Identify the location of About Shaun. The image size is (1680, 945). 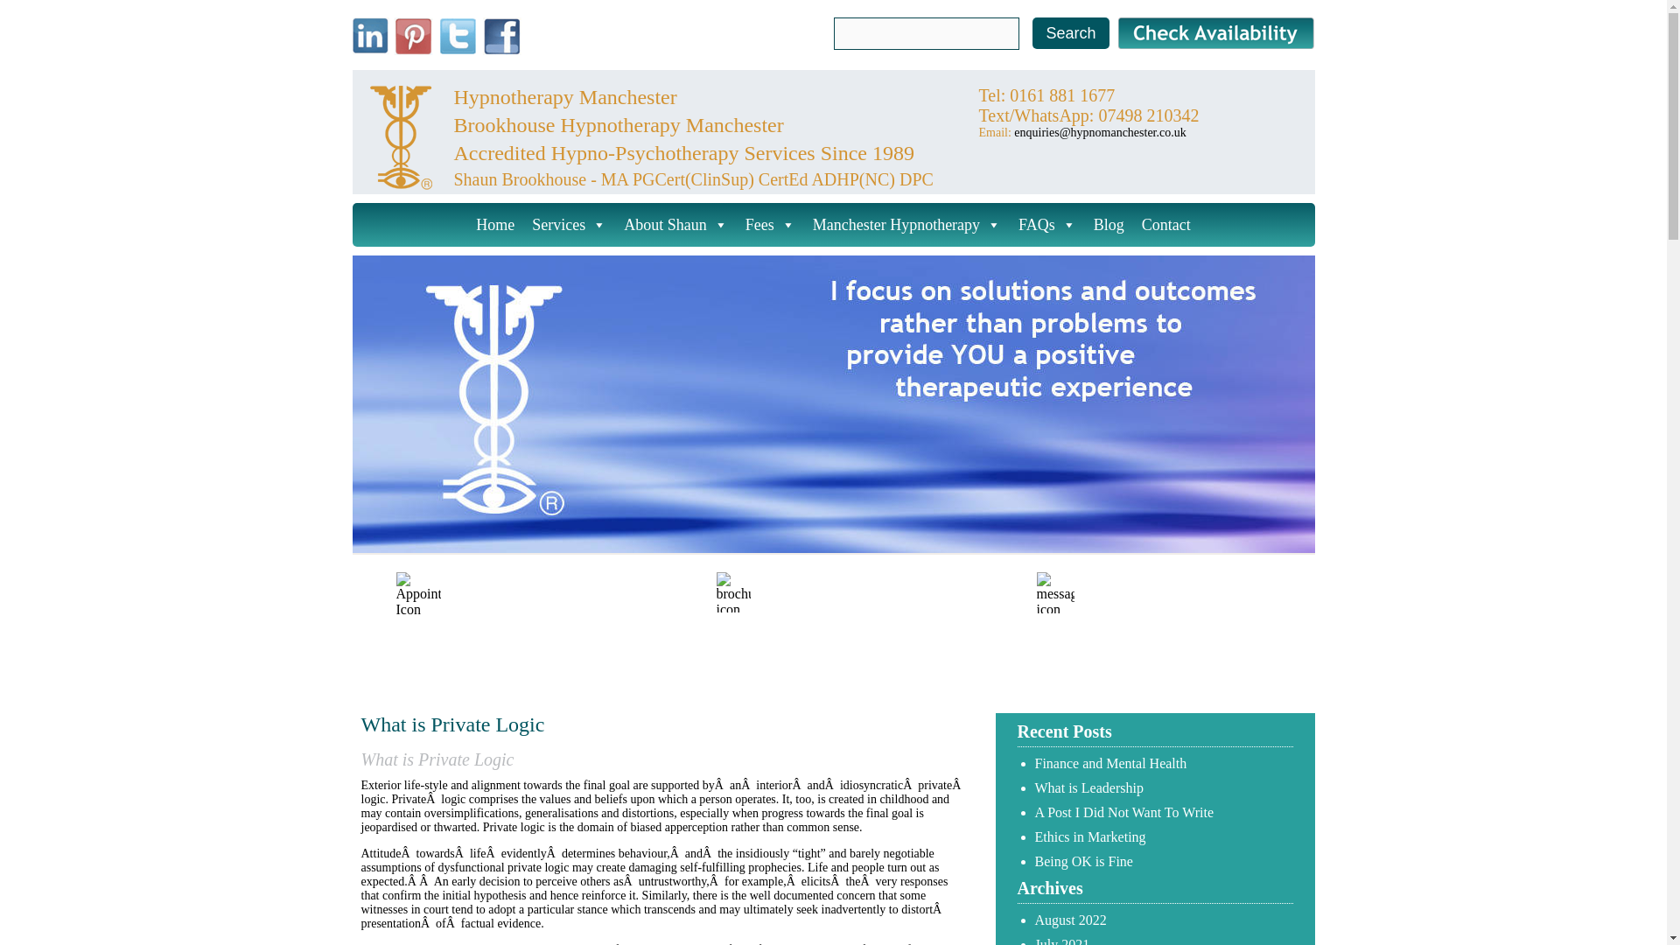
(675, 224).